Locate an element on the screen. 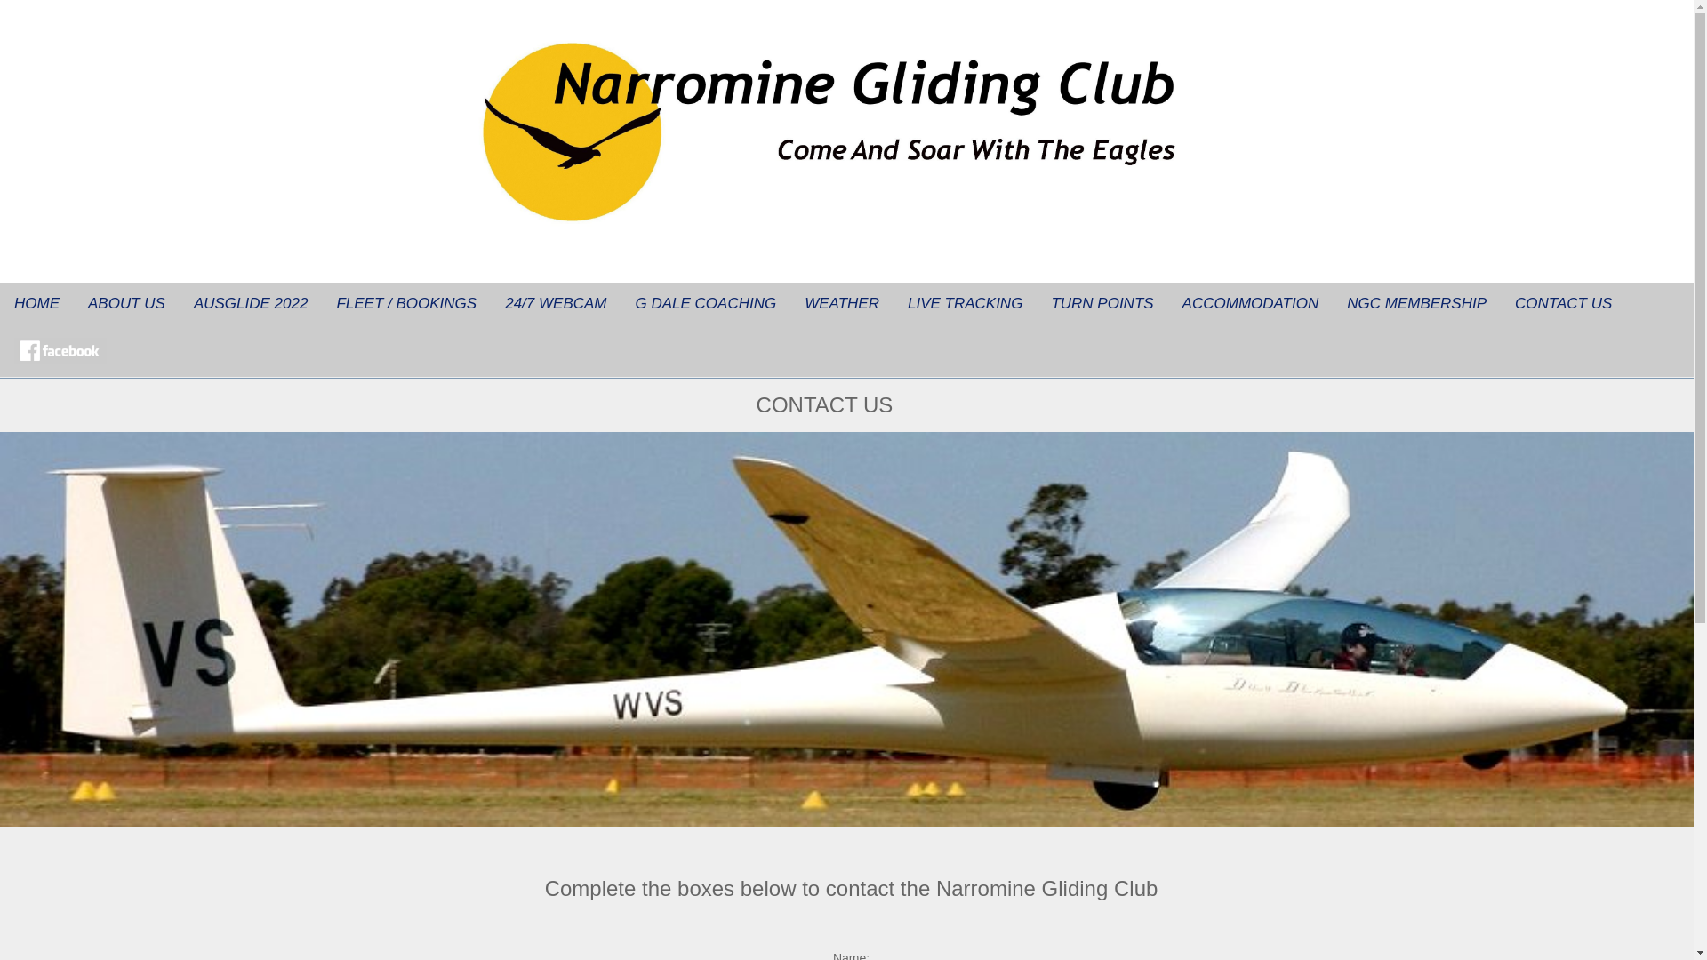 Image resolution: width=1707 pixels, height=960 pixels. NGC MEMBERSHIP is located at coordinates (1417, 304).